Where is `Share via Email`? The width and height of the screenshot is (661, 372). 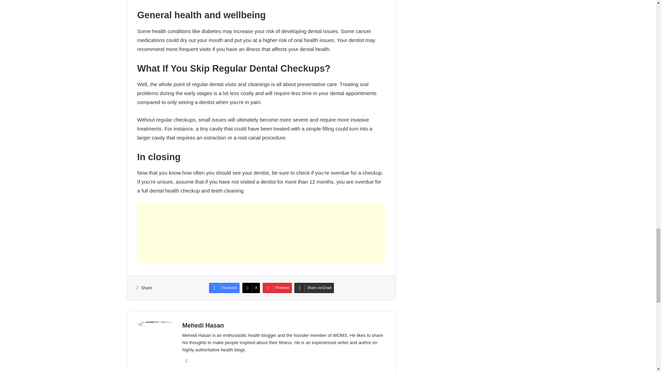
Share via Email is located at coordinates (314, 288).